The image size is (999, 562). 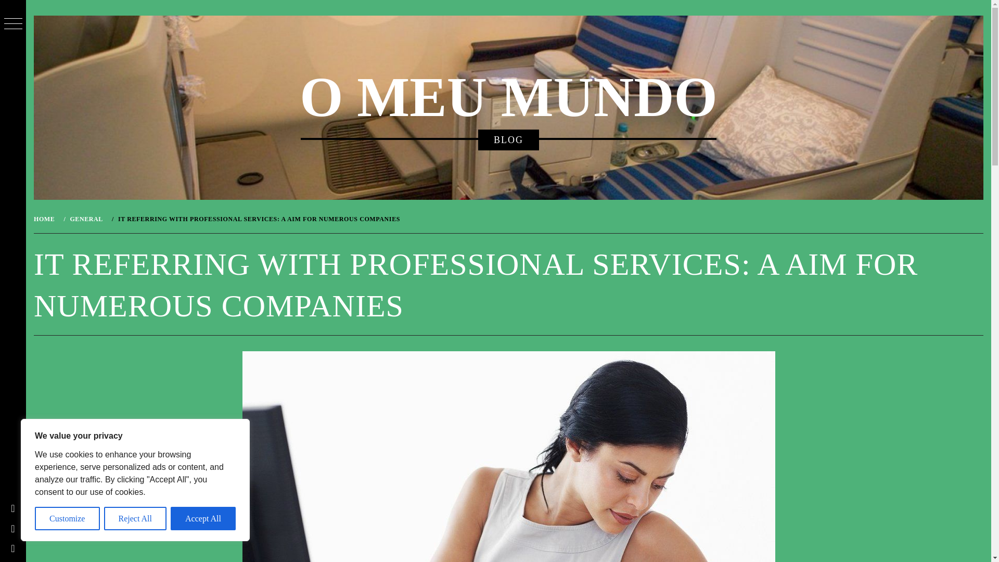 I want to click on GENERAL, so click(x=85, y=219).